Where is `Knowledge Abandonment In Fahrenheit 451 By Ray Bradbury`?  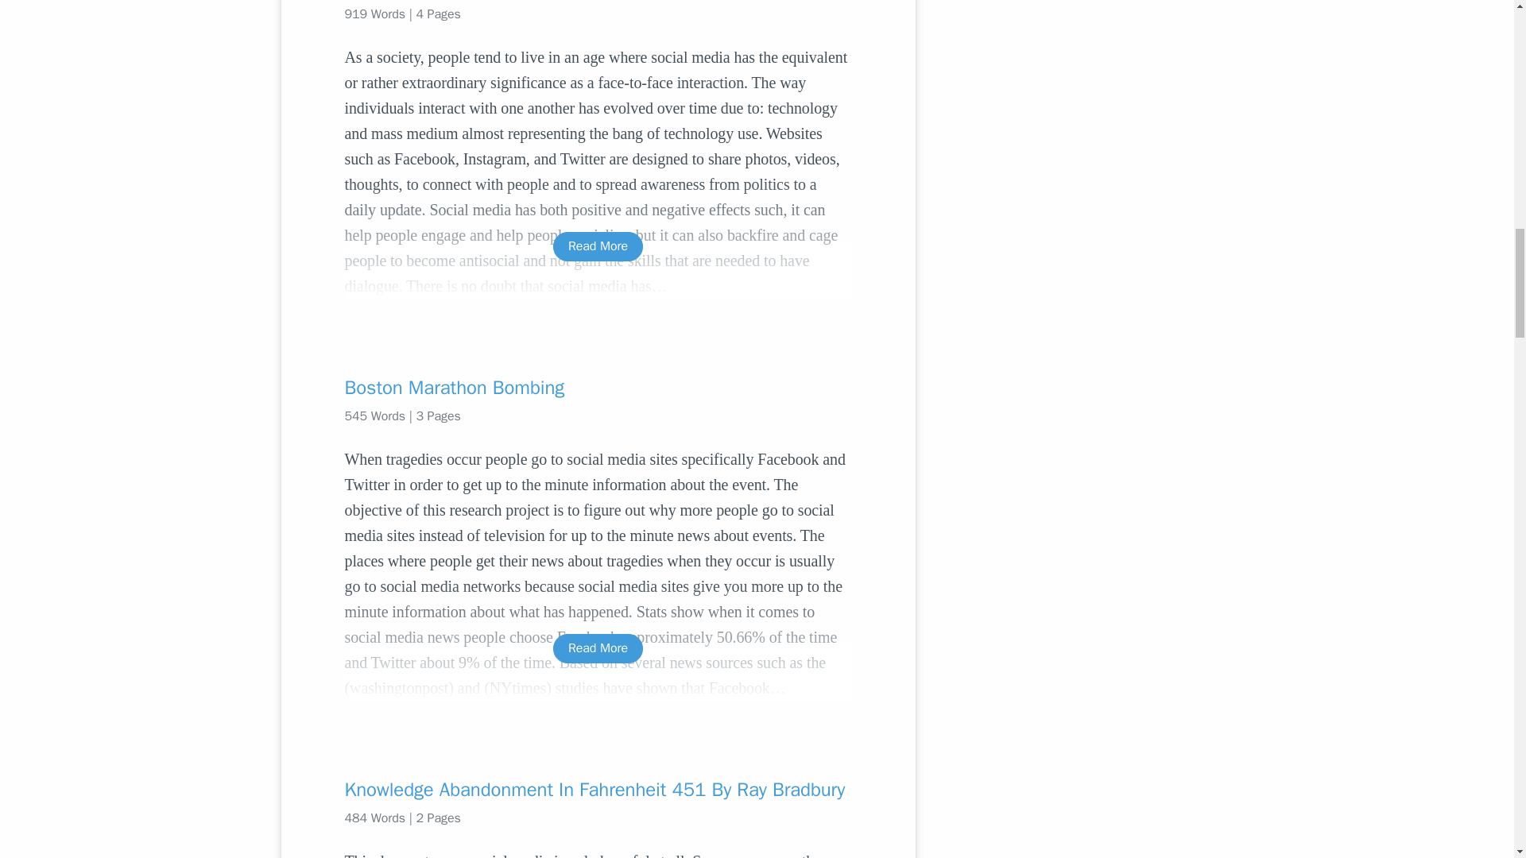 Knowledge Abandonment In Fahrenheit 451 By Ray Bradbury is located at coordinates (598, 790).